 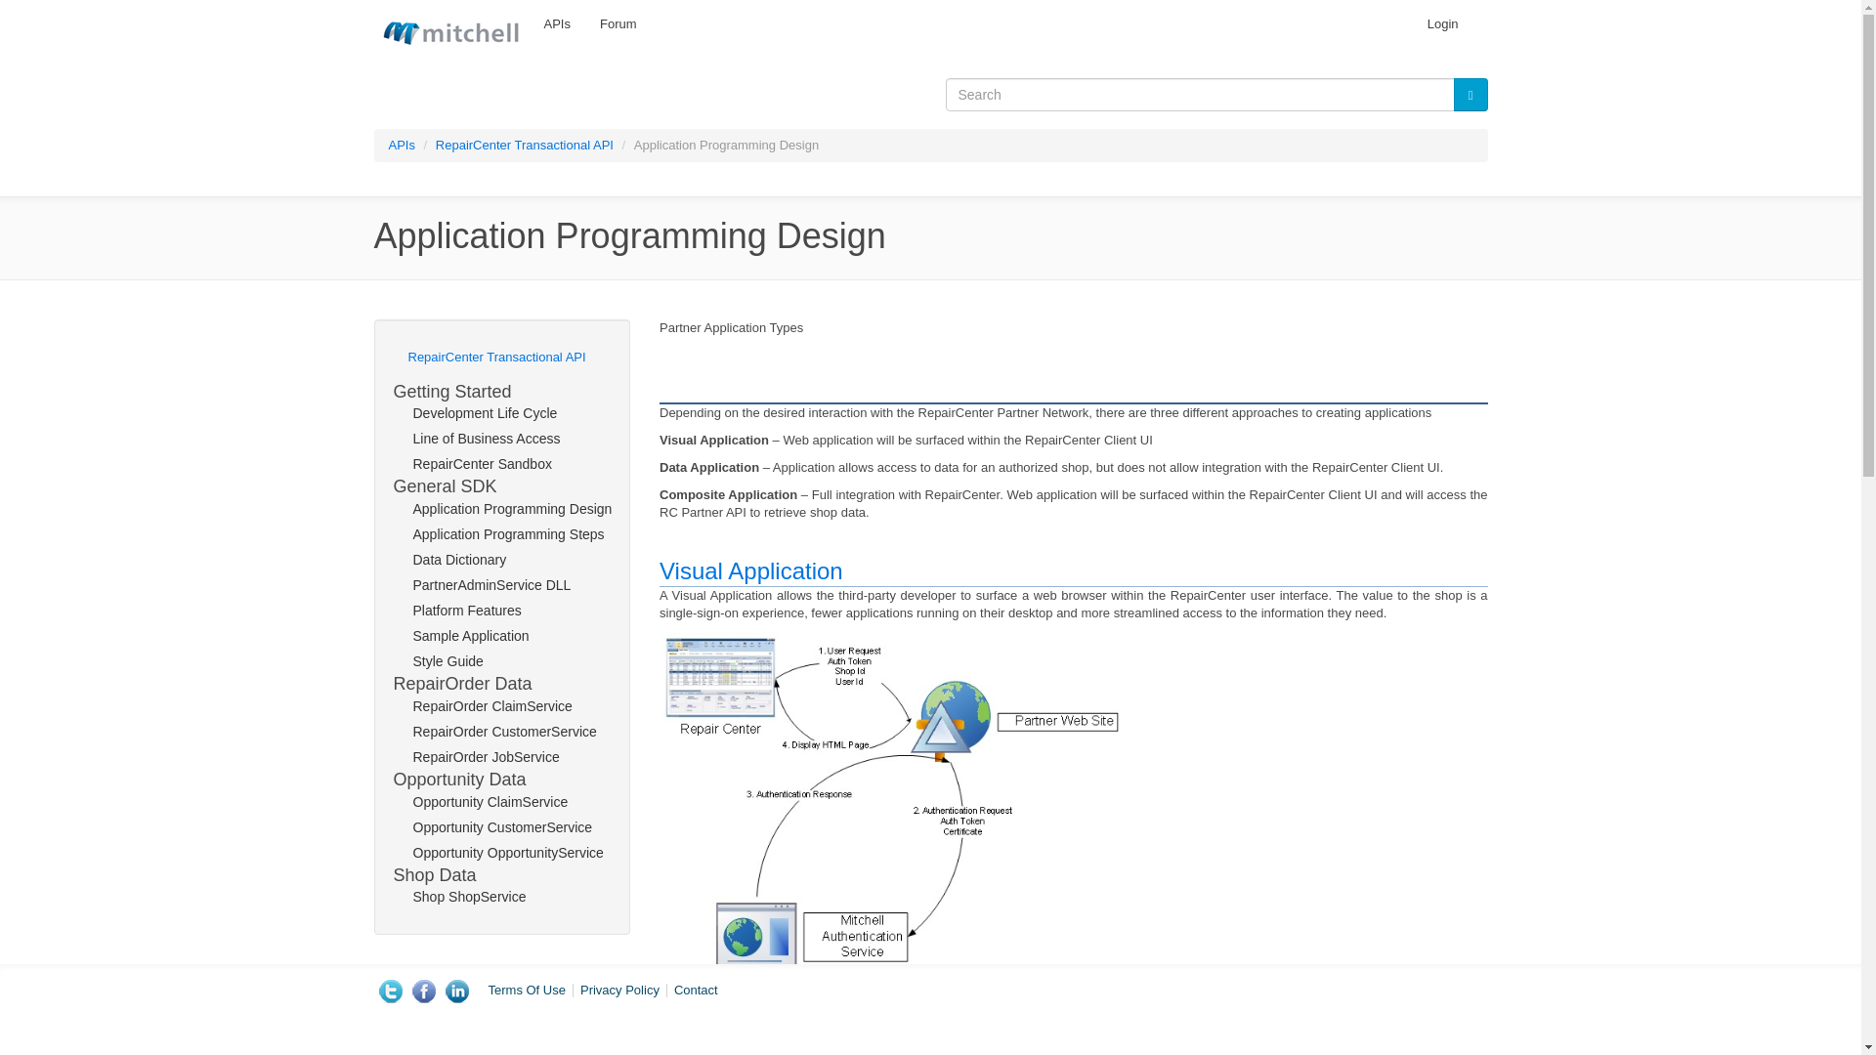 I want to click on RepairCenter Sandbox, so click(x=501, y=465).